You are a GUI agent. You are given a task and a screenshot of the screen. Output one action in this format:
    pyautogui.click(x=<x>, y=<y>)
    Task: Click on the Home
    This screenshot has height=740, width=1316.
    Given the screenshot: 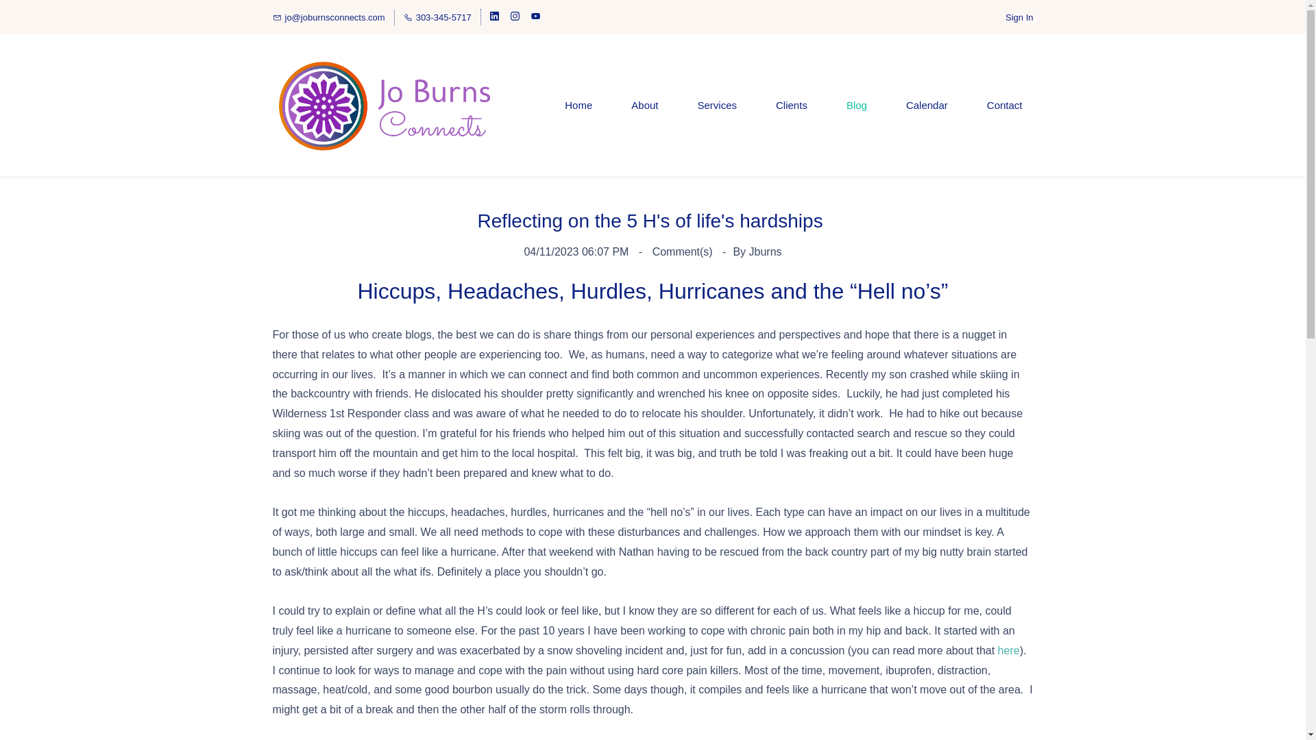 What is the action you would take?
    pyautogui.click(x=578, y=105)
    